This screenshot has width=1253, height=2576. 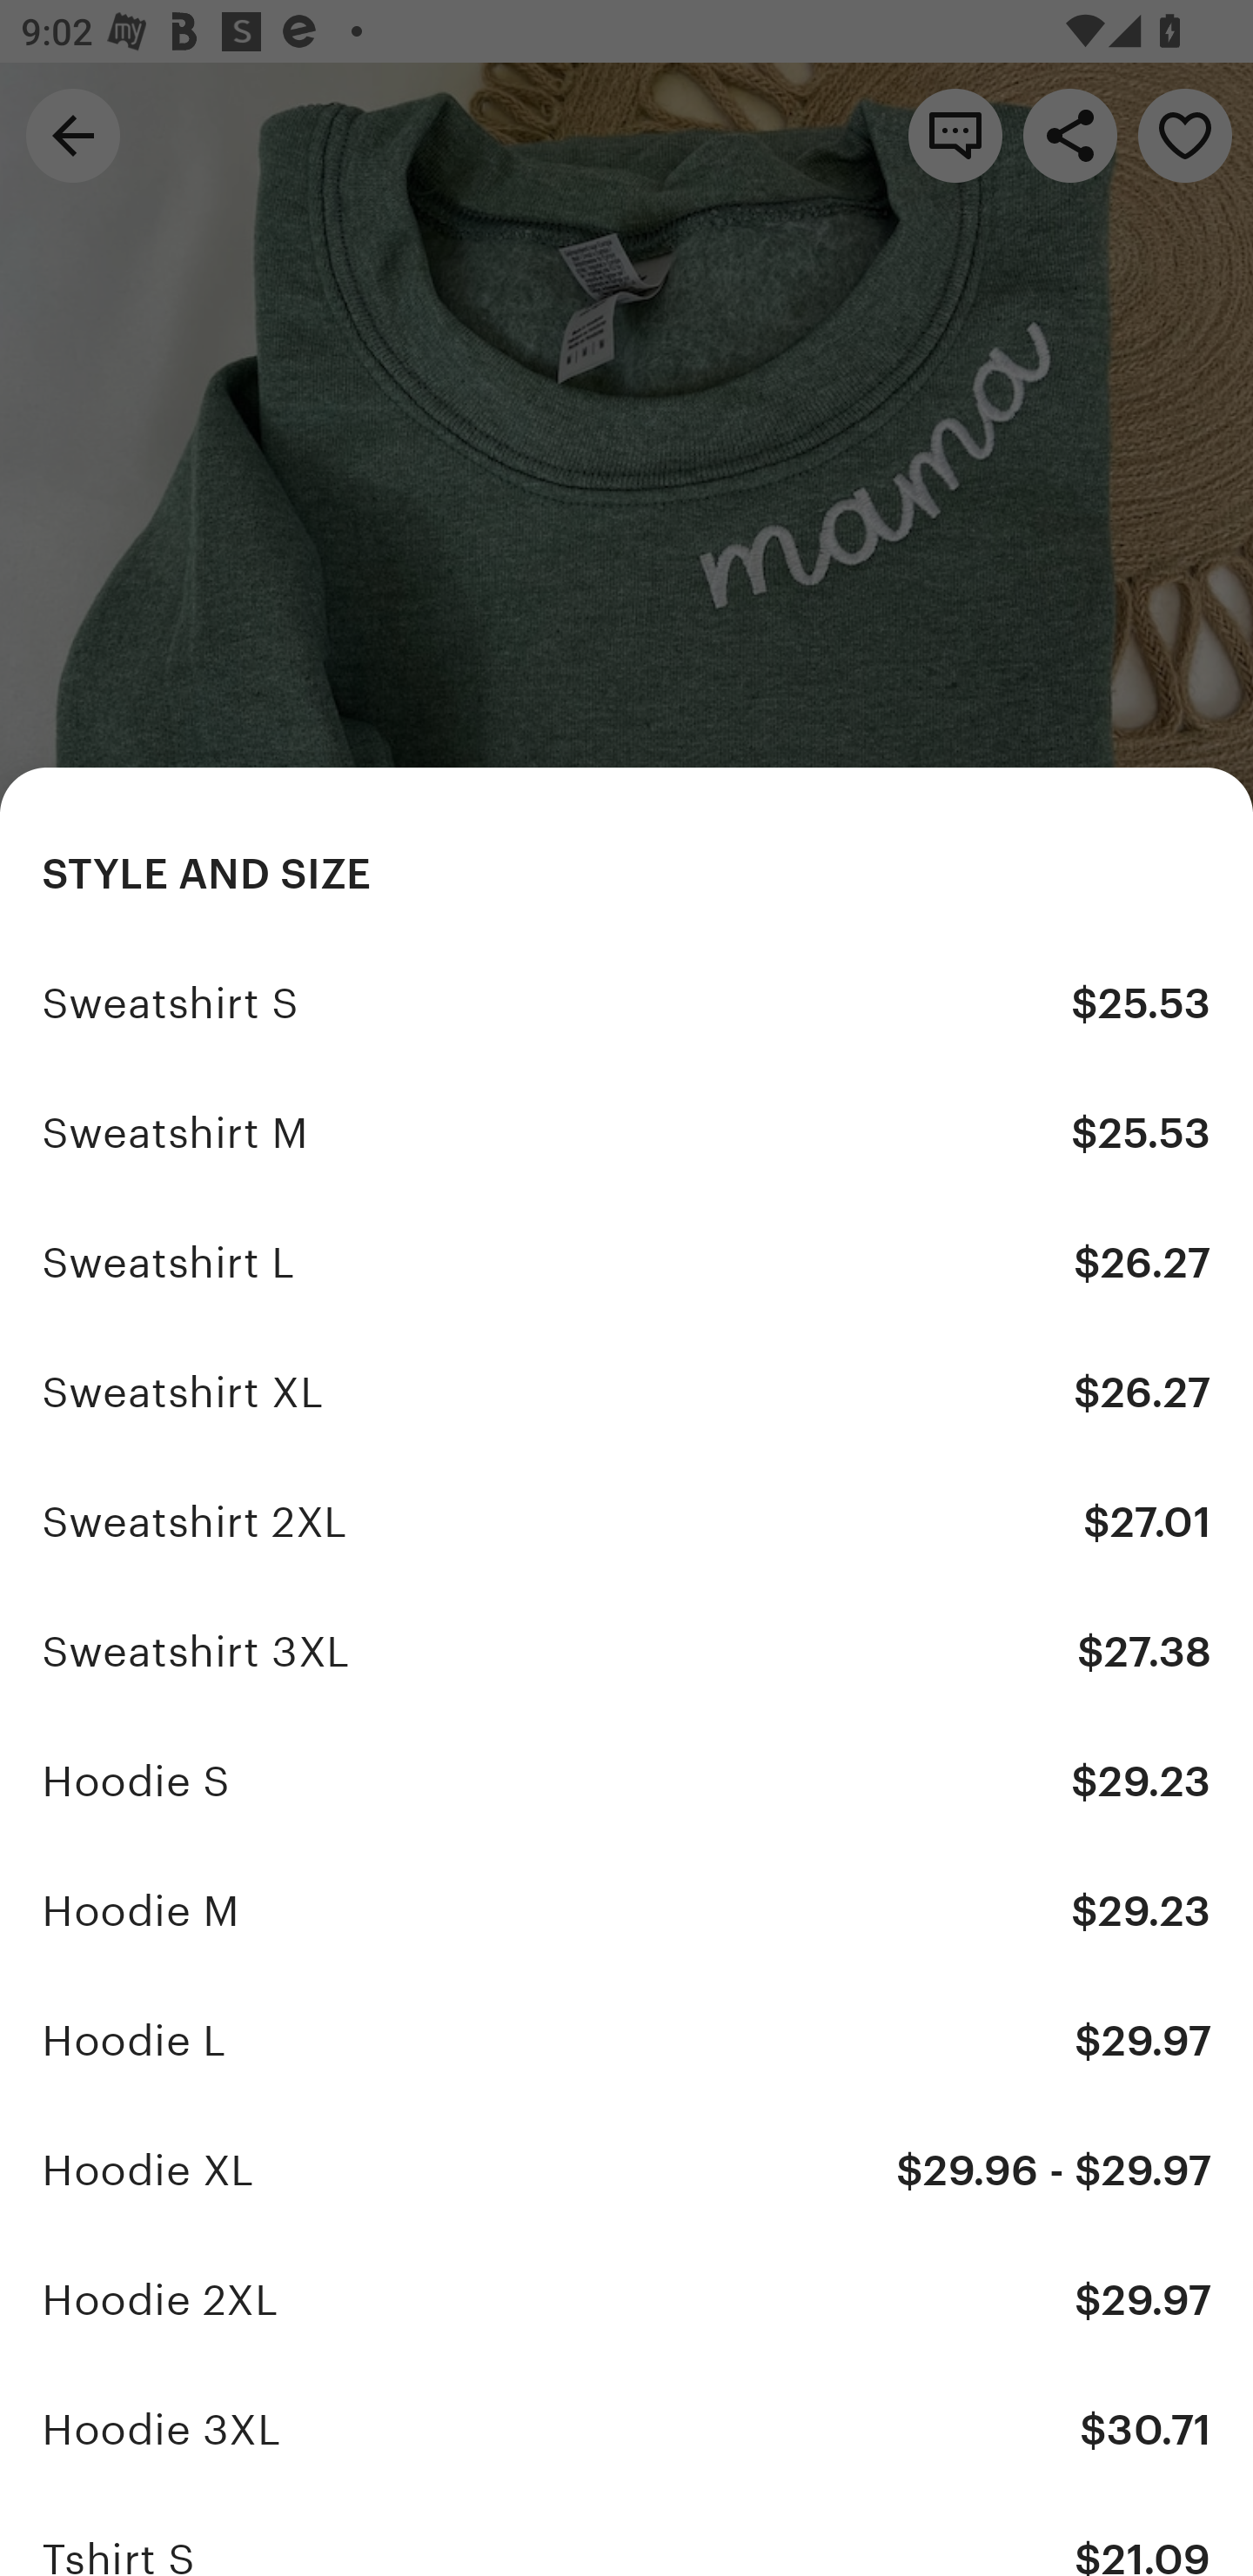 I want to click on Sweatshirt L $26.27, so click(x=626, y=1264).